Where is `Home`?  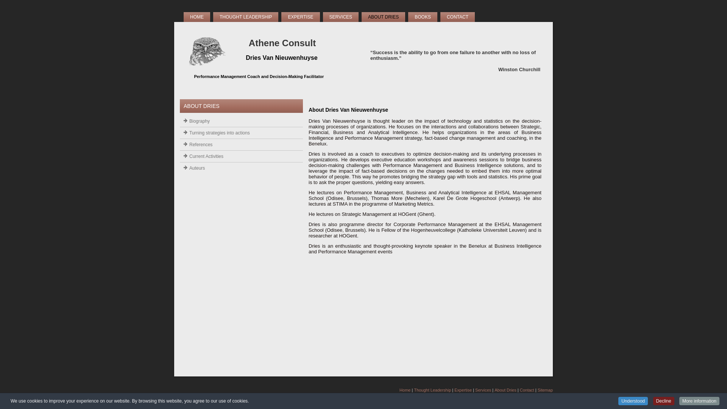 Home is located at coordinates (405, 390).